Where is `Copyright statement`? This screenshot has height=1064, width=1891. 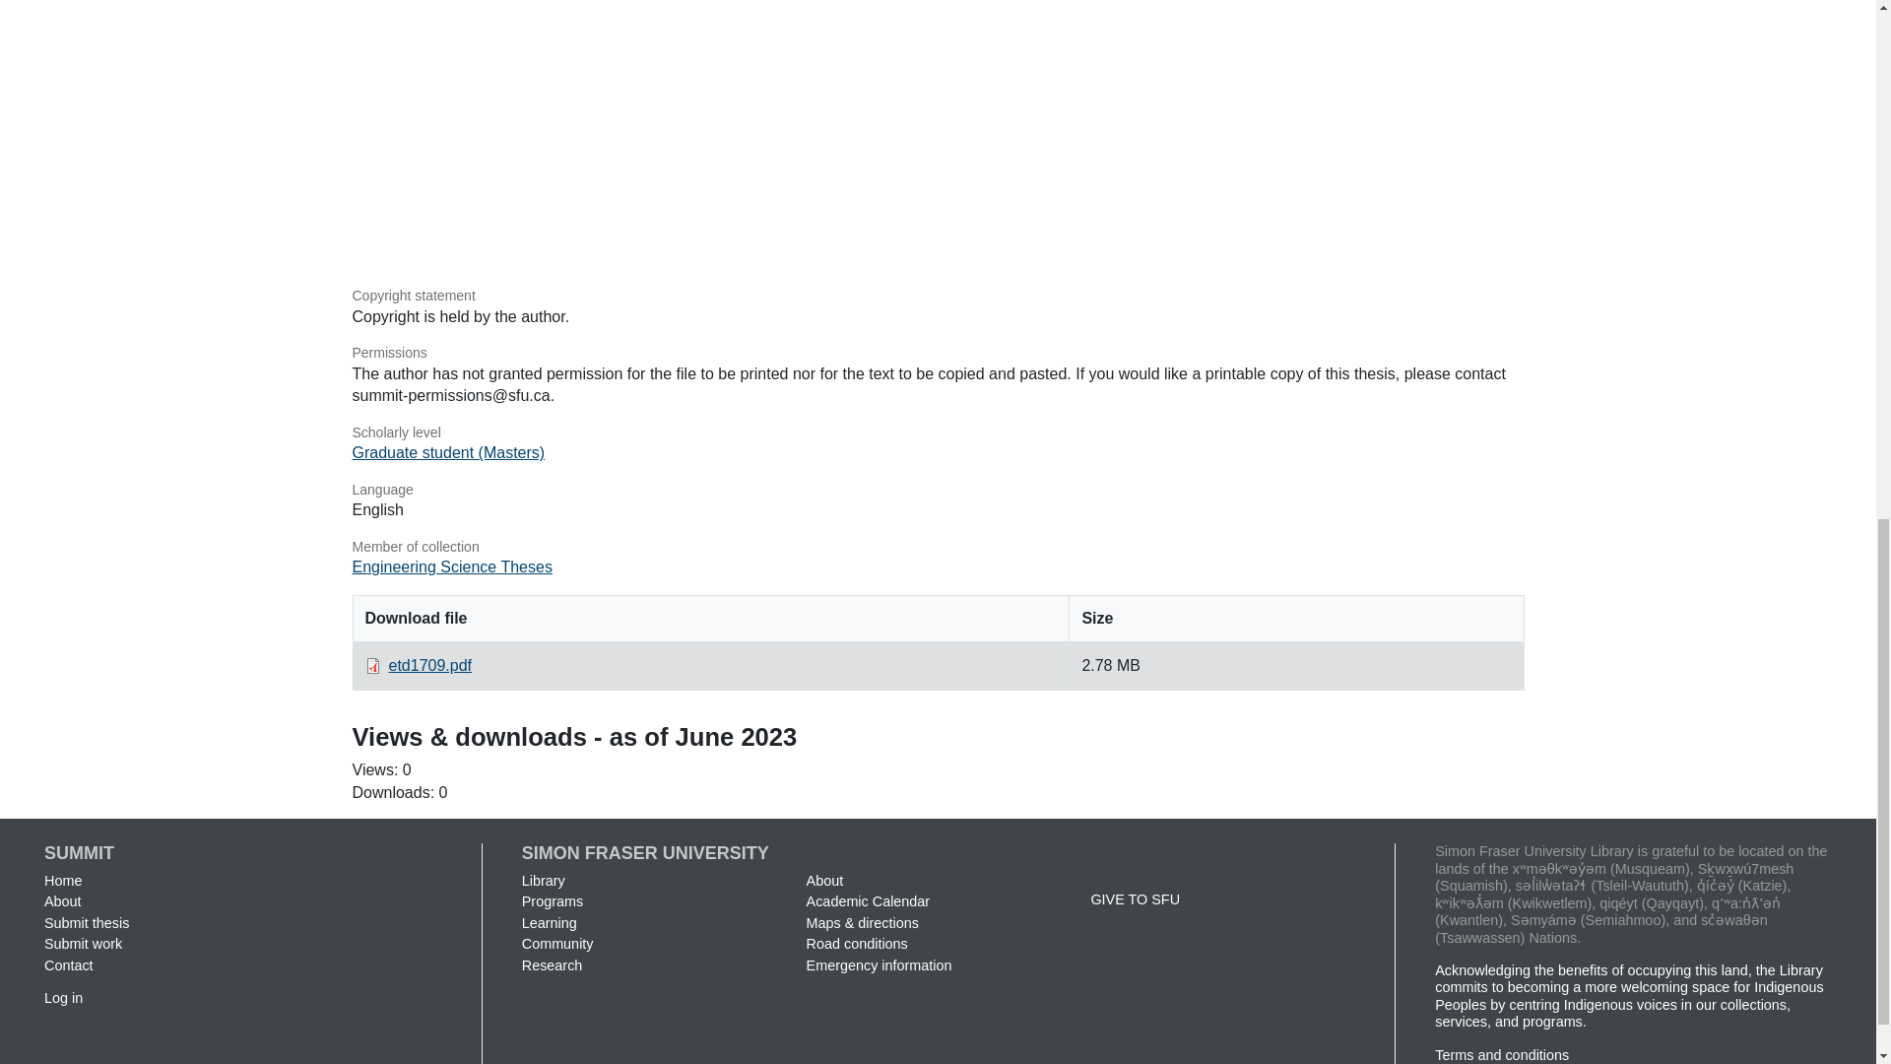 Copyright statement is located at coordinates (938, 296).